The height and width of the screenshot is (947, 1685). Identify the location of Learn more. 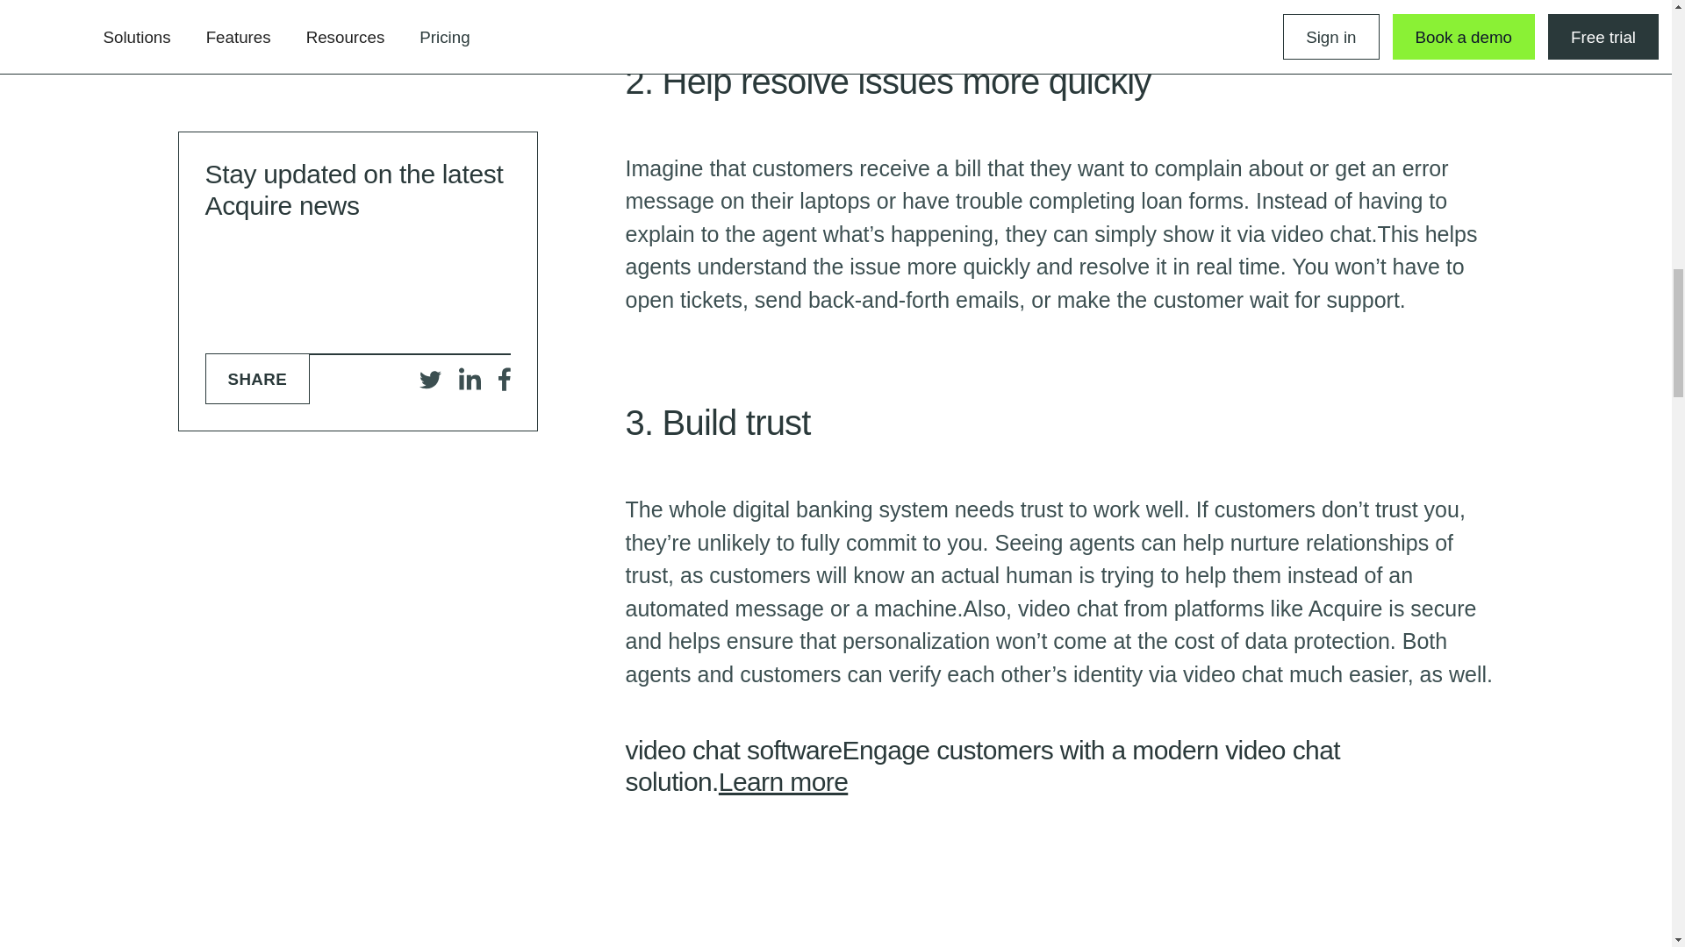
(783, 781).